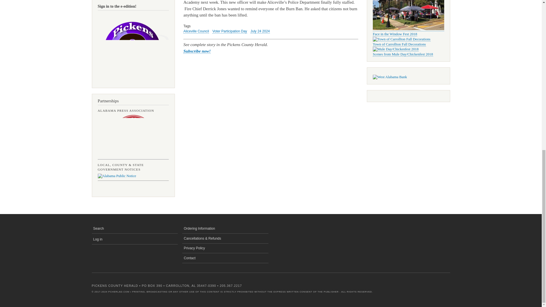 This screenshot has height=307, width=546. I want to click on Subscribe now!, so click(197, 51).